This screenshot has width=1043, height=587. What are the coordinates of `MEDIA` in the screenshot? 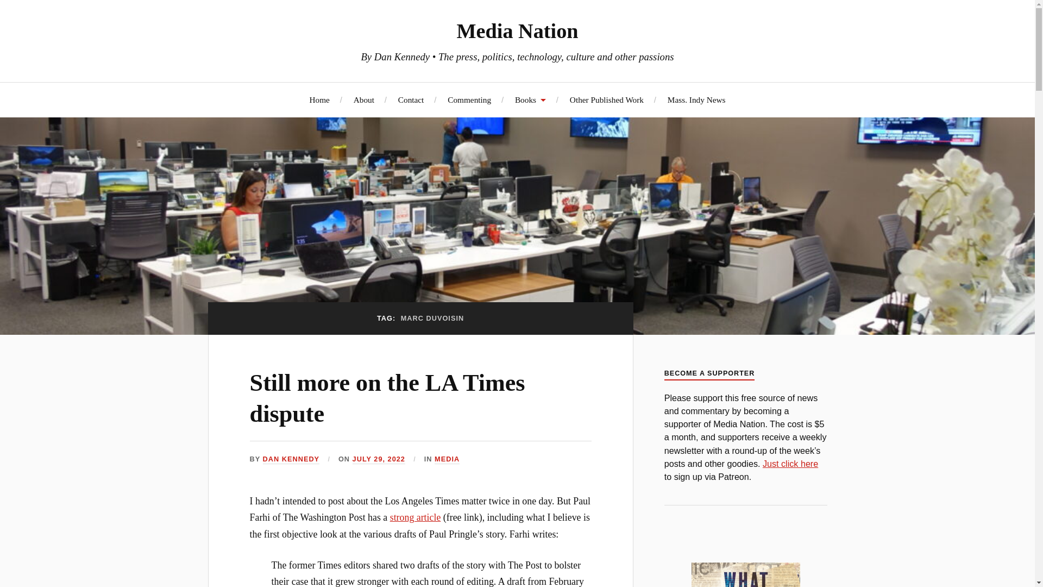 It's located at (447, 460).